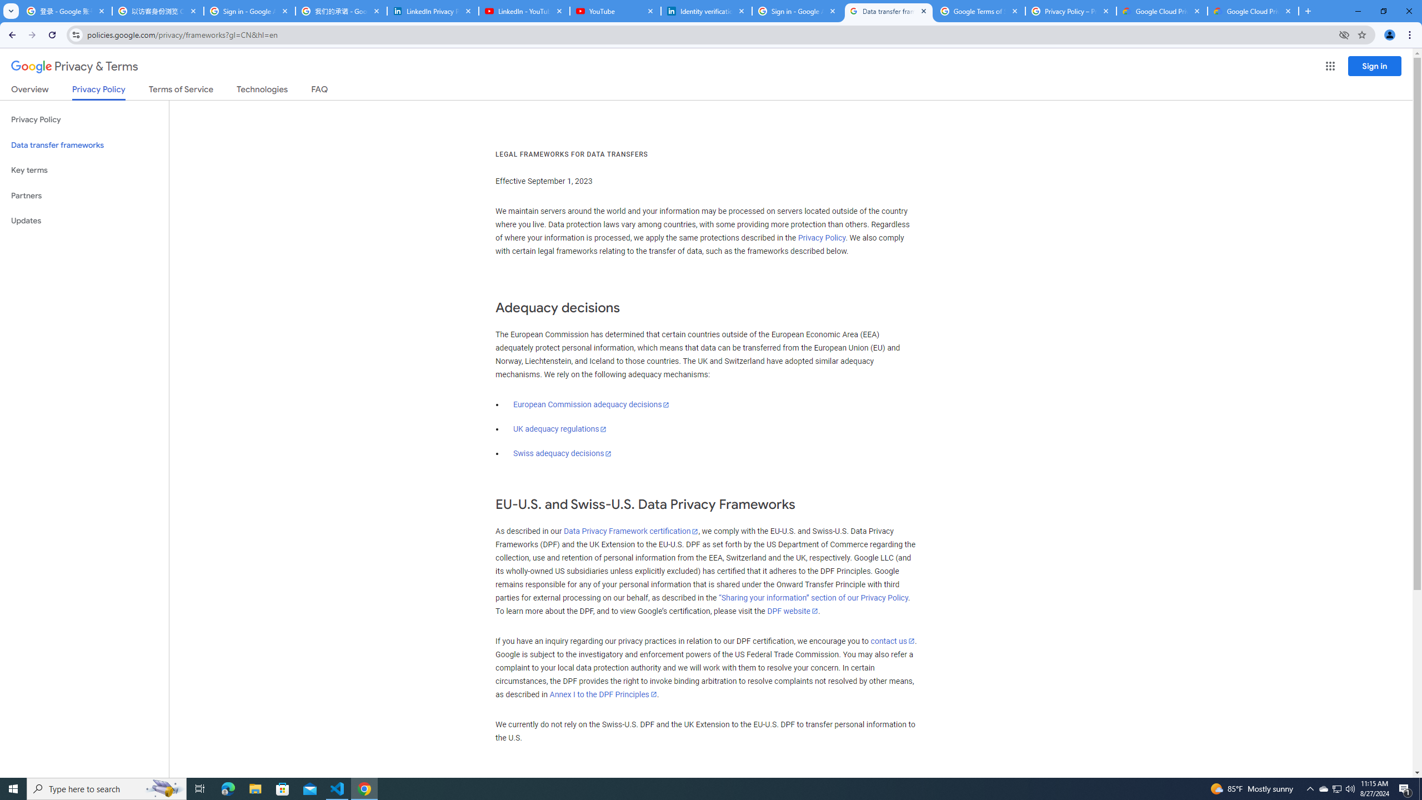 This screenshot has height=800, width=1422. I want to click on Technologies, so click(262, 91).